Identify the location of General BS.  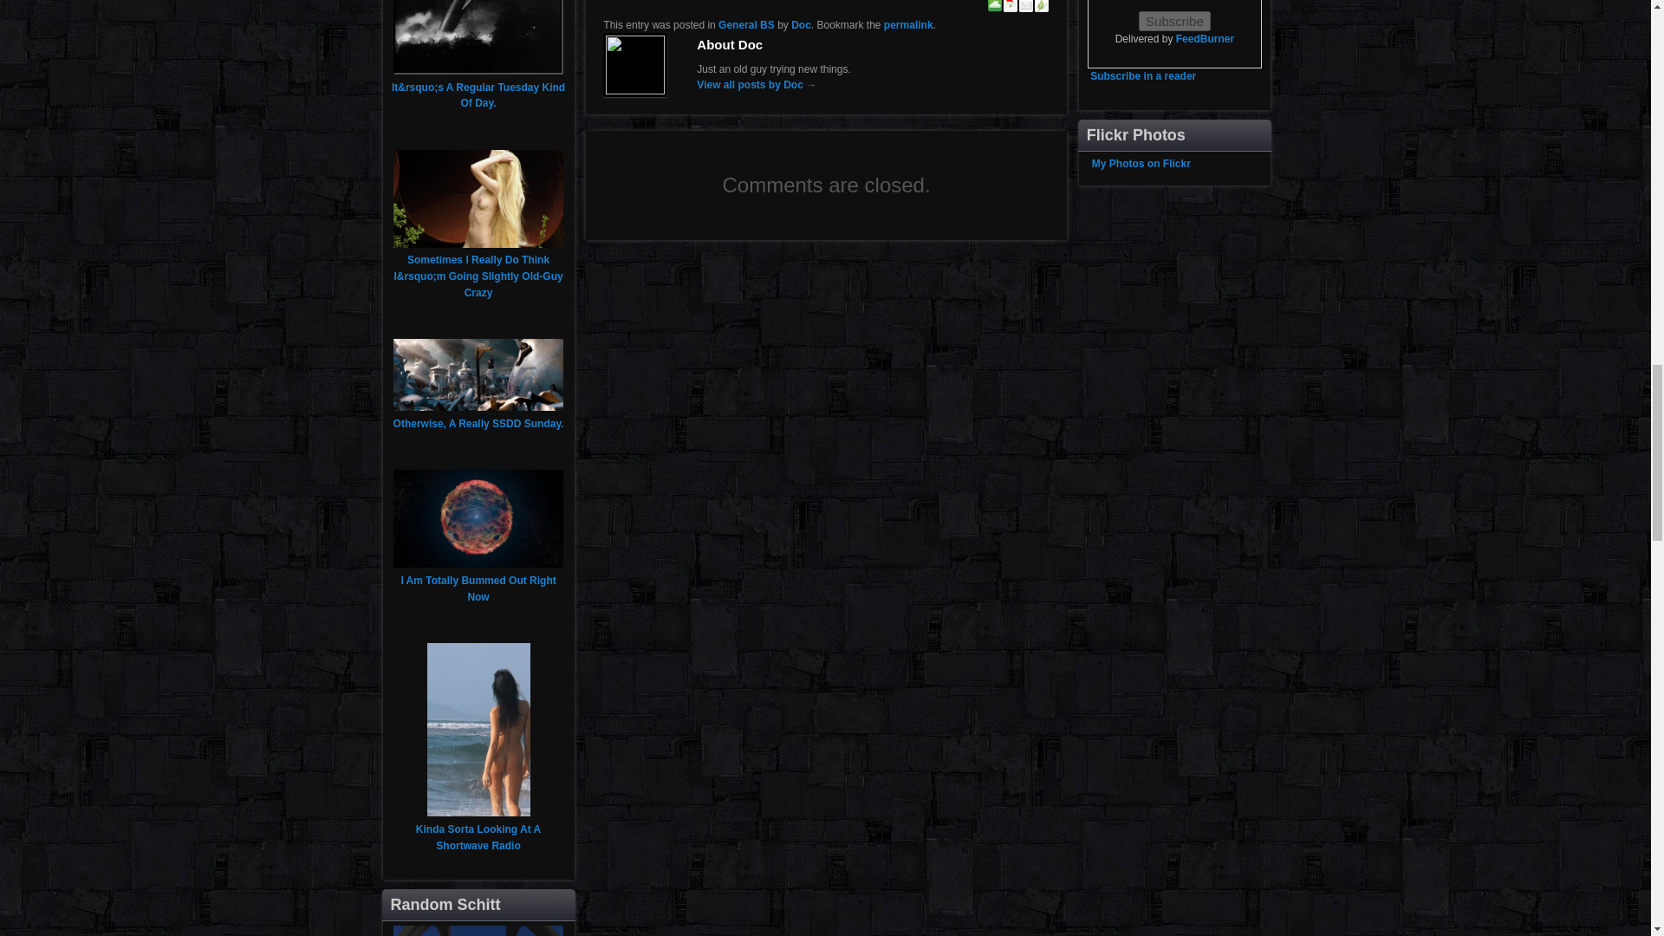
(747, 24).